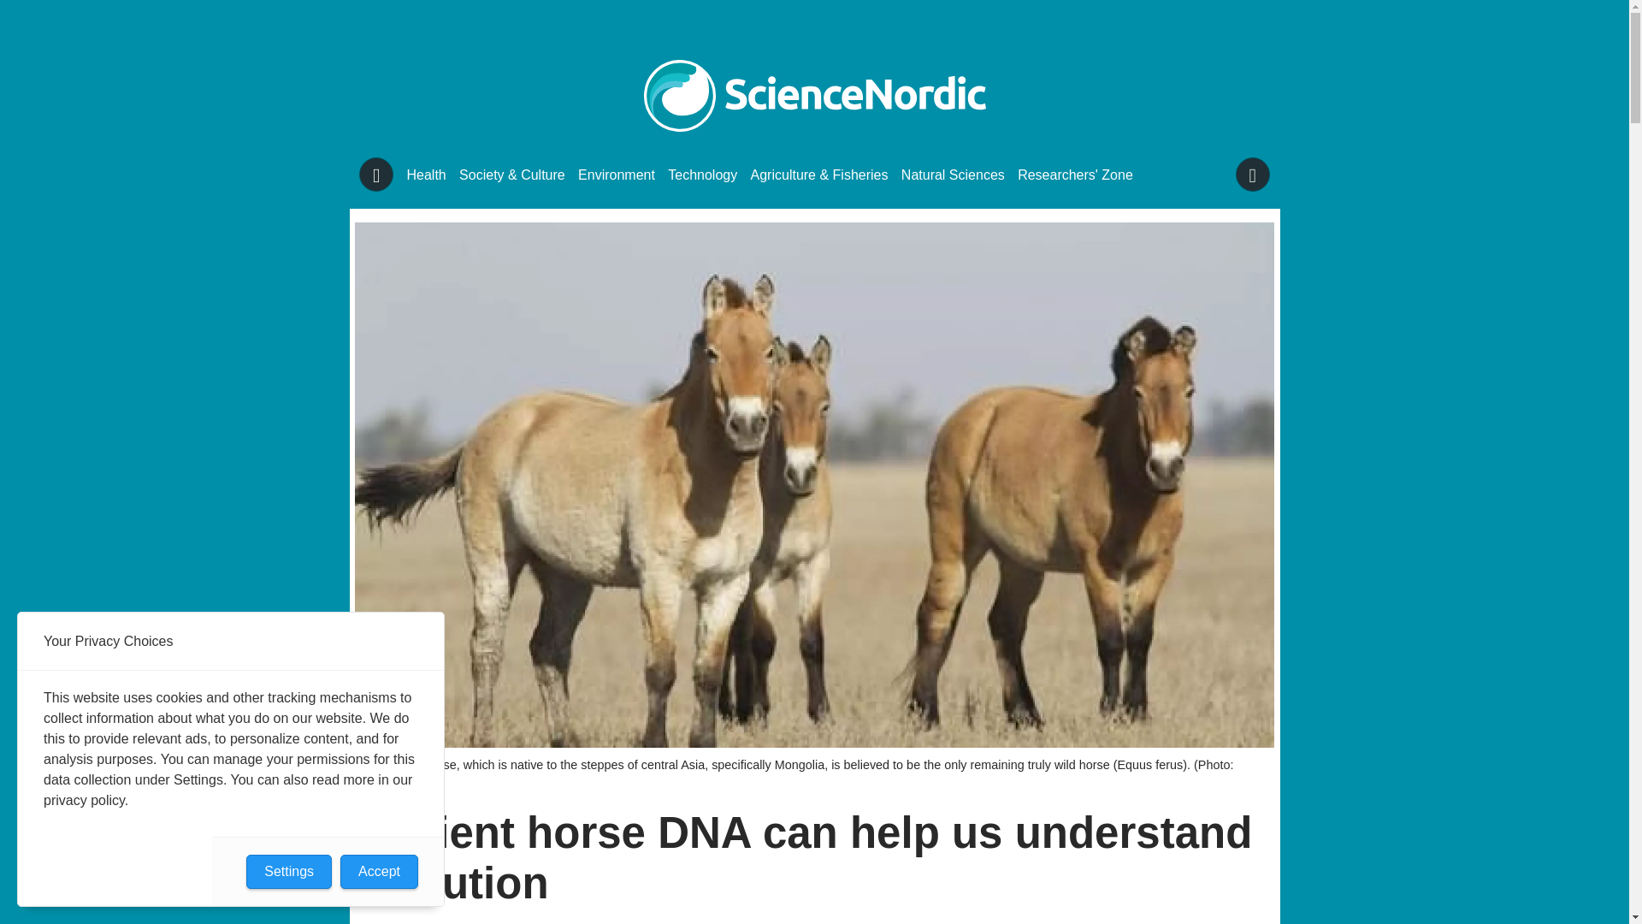  I want to click on Natural Sciences, so click(953, 175).